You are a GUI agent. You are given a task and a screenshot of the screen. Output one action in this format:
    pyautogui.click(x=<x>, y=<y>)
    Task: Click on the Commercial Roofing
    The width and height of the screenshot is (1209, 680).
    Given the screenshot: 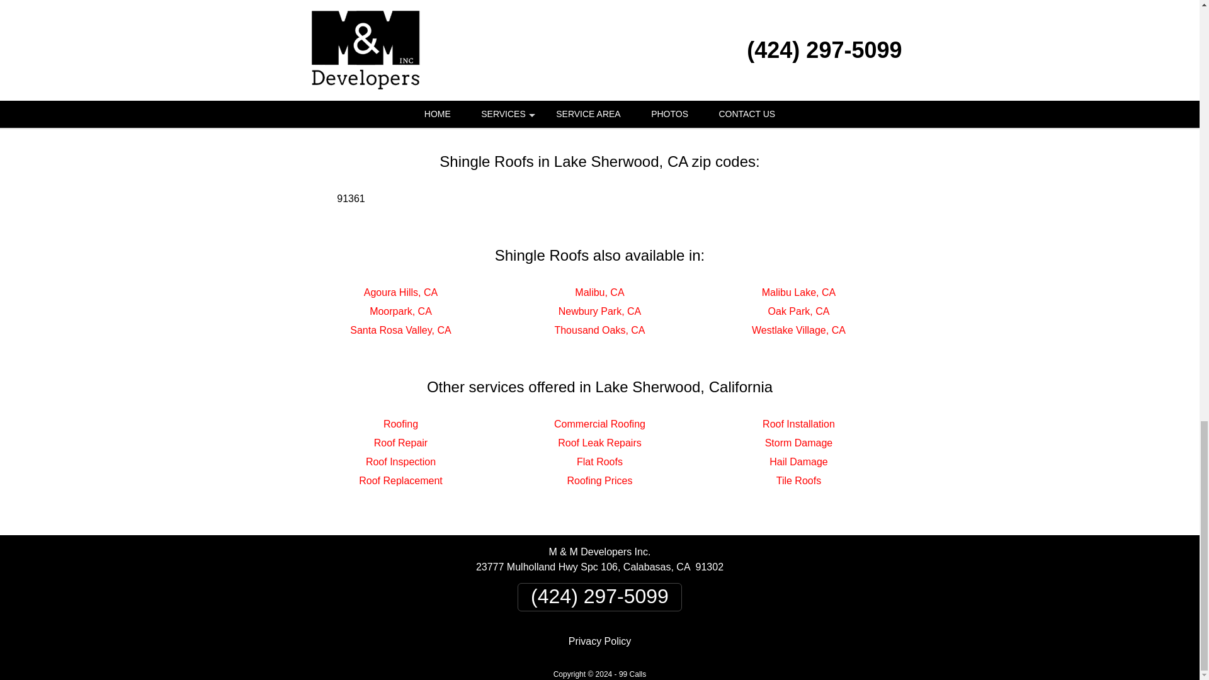 What is the action you would take?
    pyautogui.click(x=599, y=424)
    